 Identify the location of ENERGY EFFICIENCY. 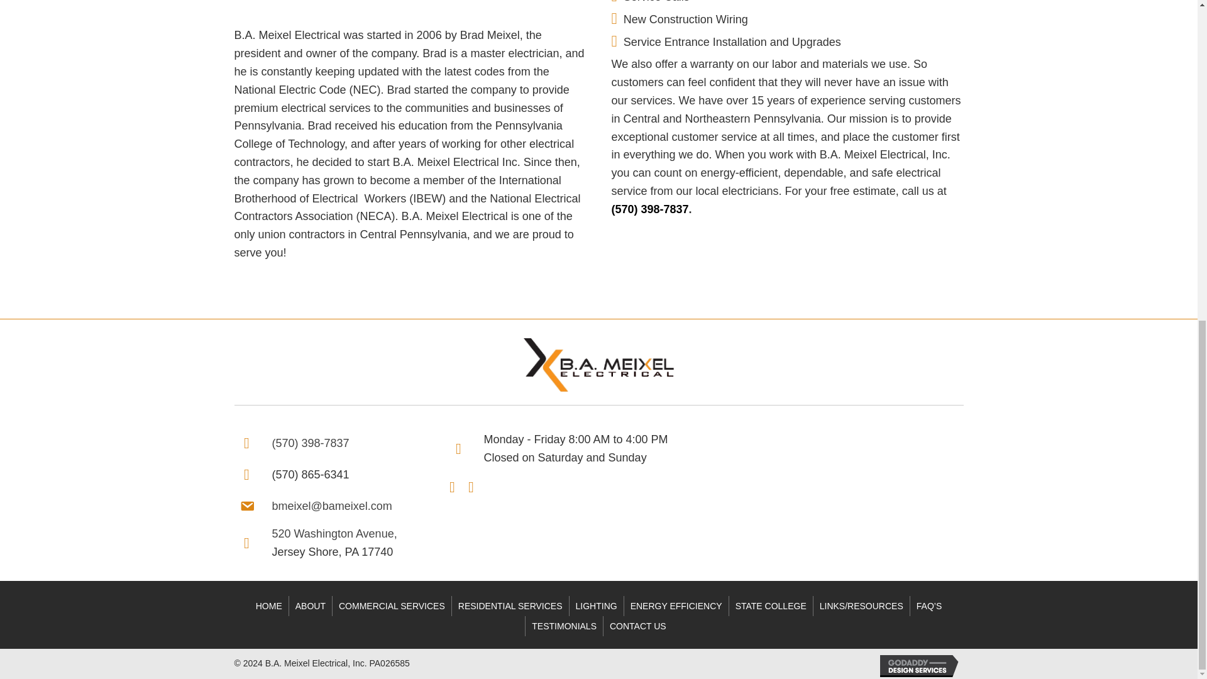
(676, 606).